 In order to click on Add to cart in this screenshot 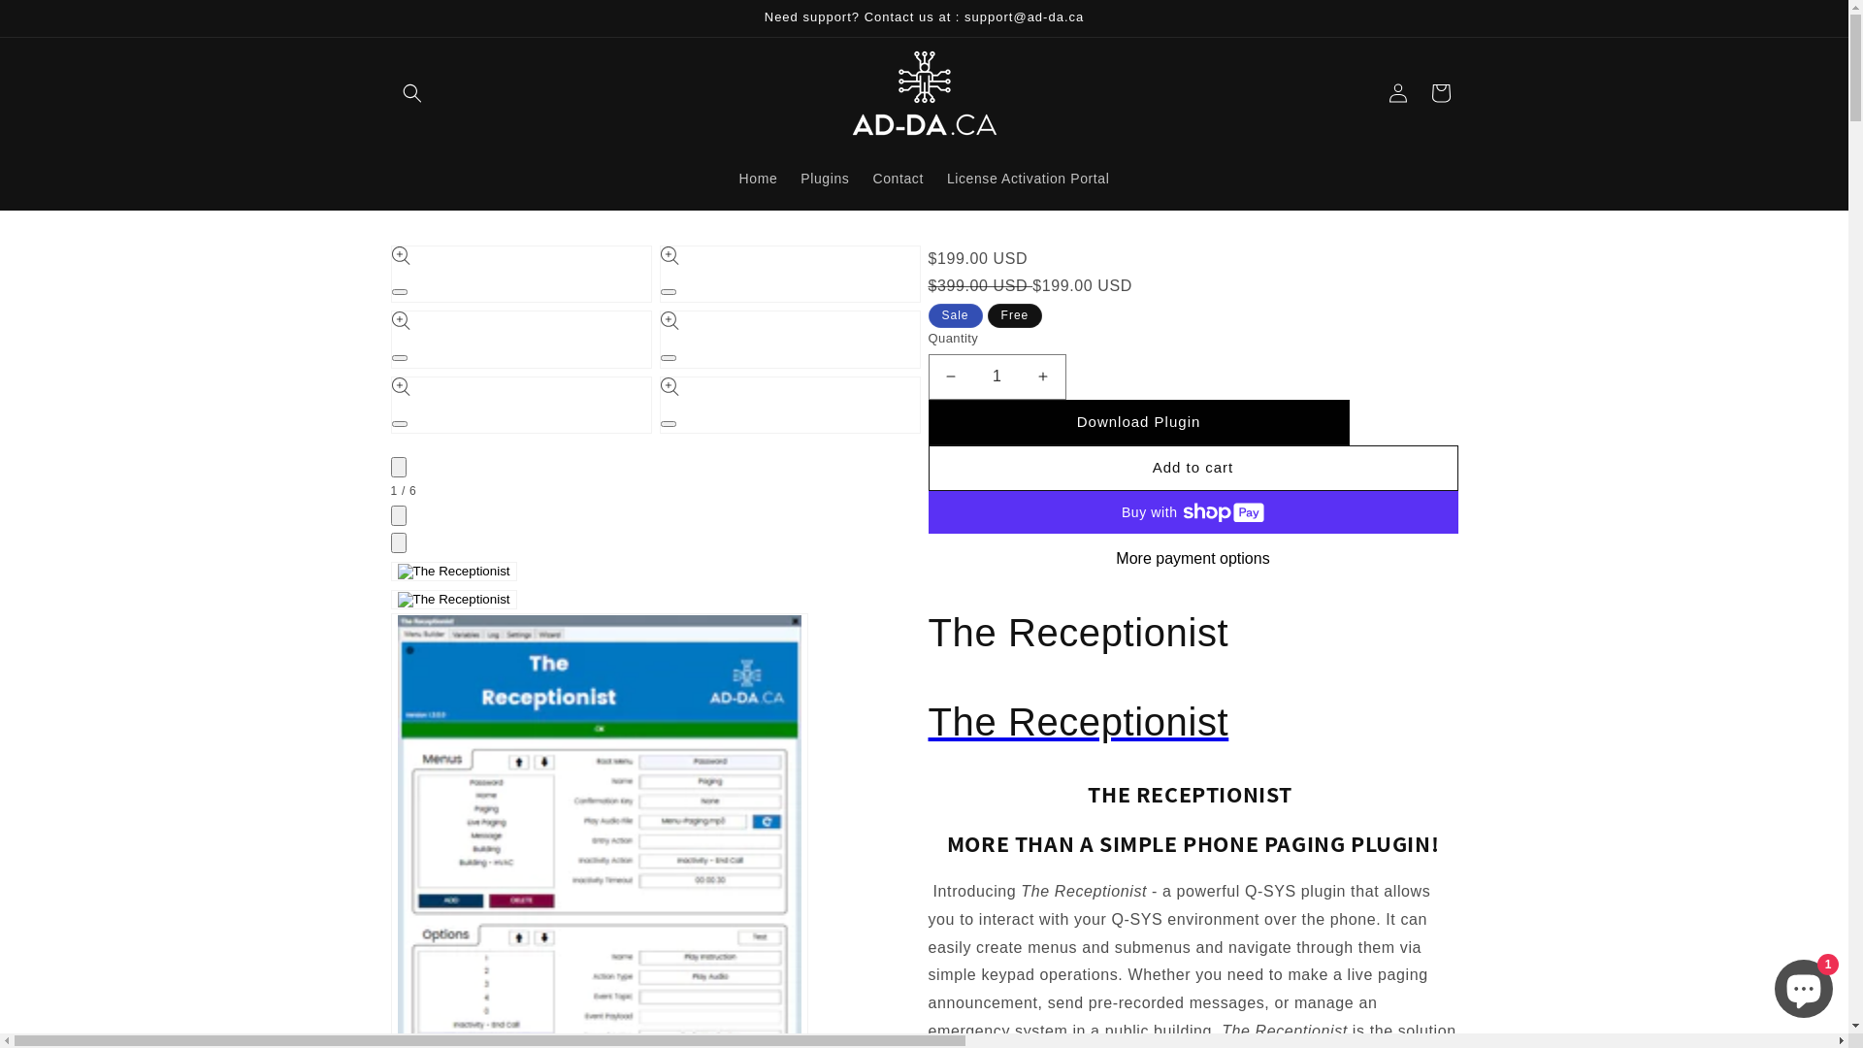, I will do `click(1193, 468)`.